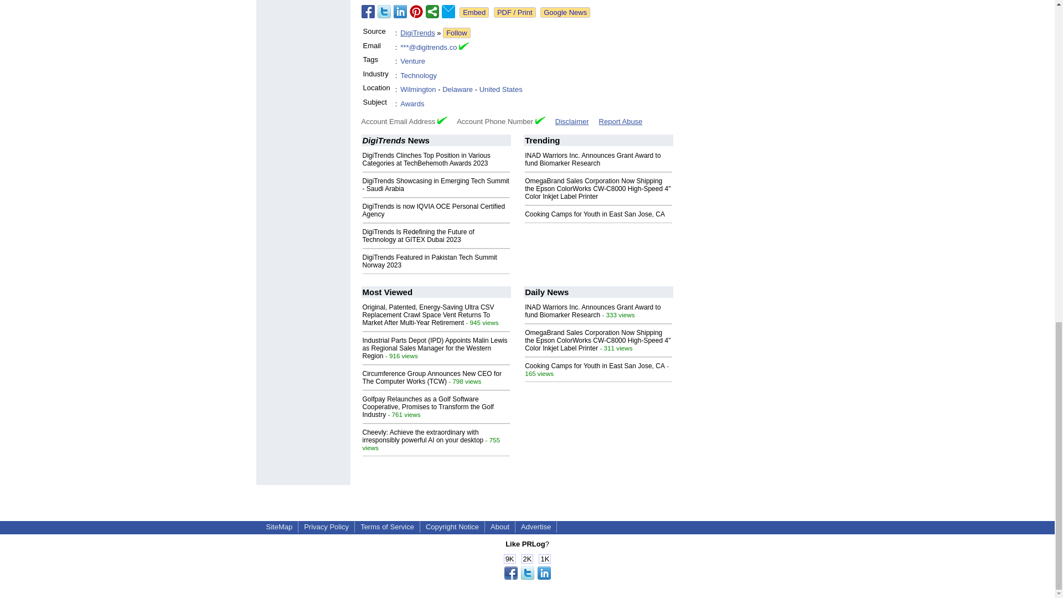 The height and width of the screenshot is (598, 1063). What do you see at coordinates (474, 12) in the screenshot?
I see `Embed this press release in your website!` at bounding box center [474, 12].